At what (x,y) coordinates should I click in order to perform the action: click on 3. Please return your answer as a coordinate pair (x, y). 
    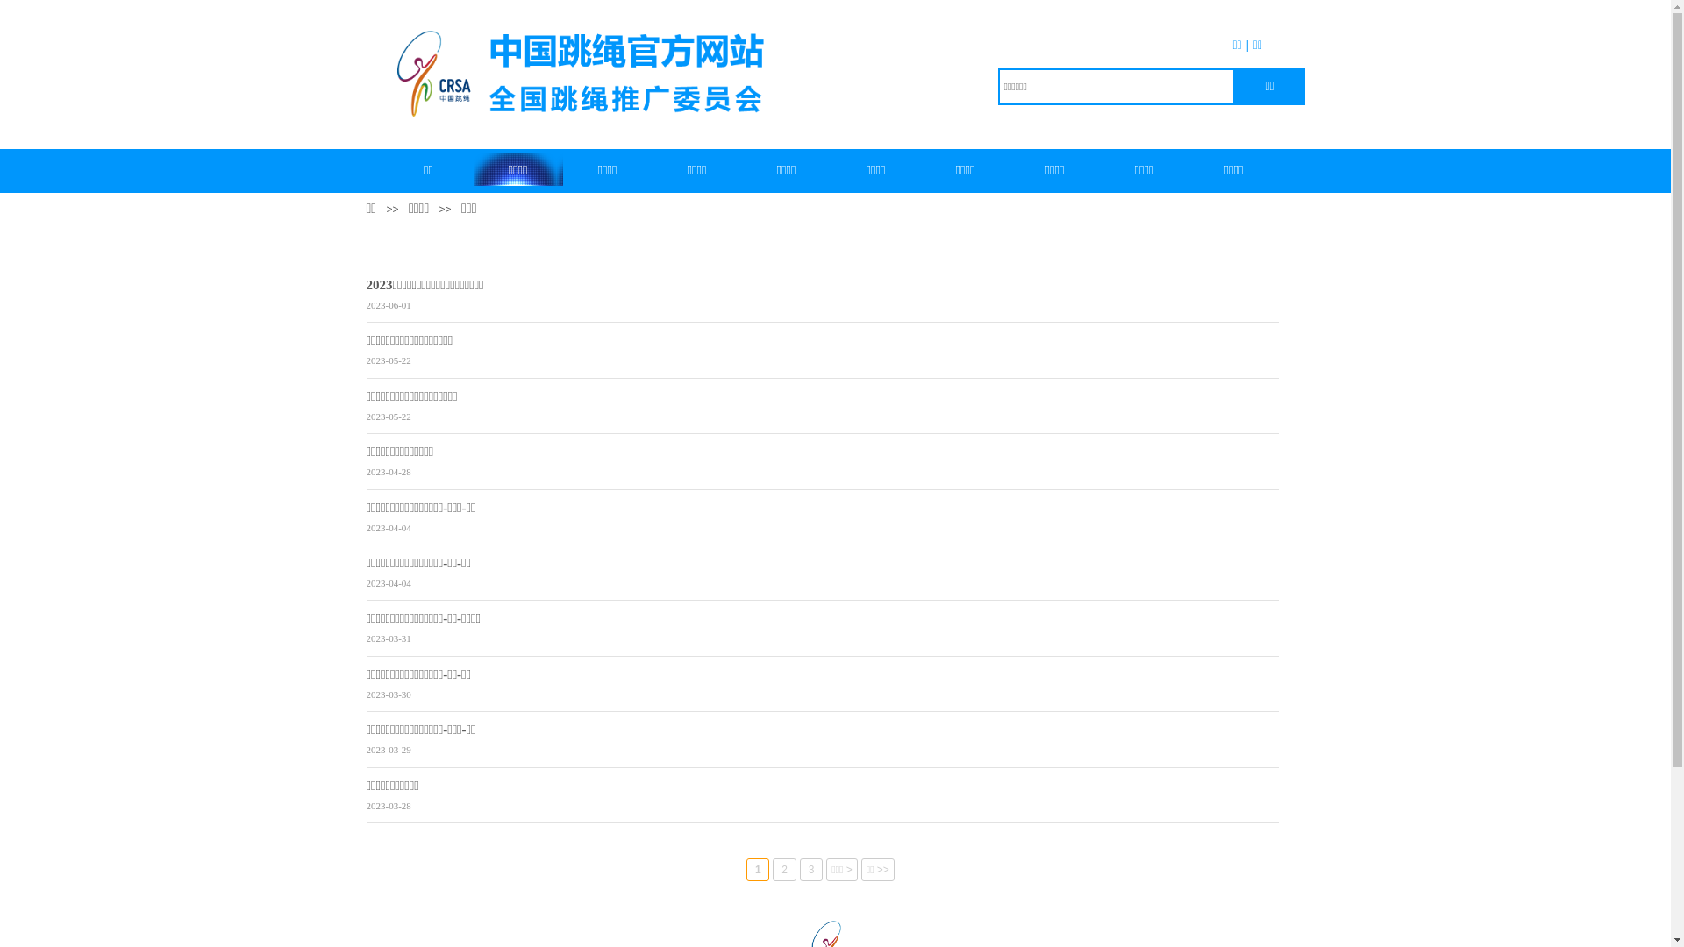
    Looking at the image, I should click on (811, 870).